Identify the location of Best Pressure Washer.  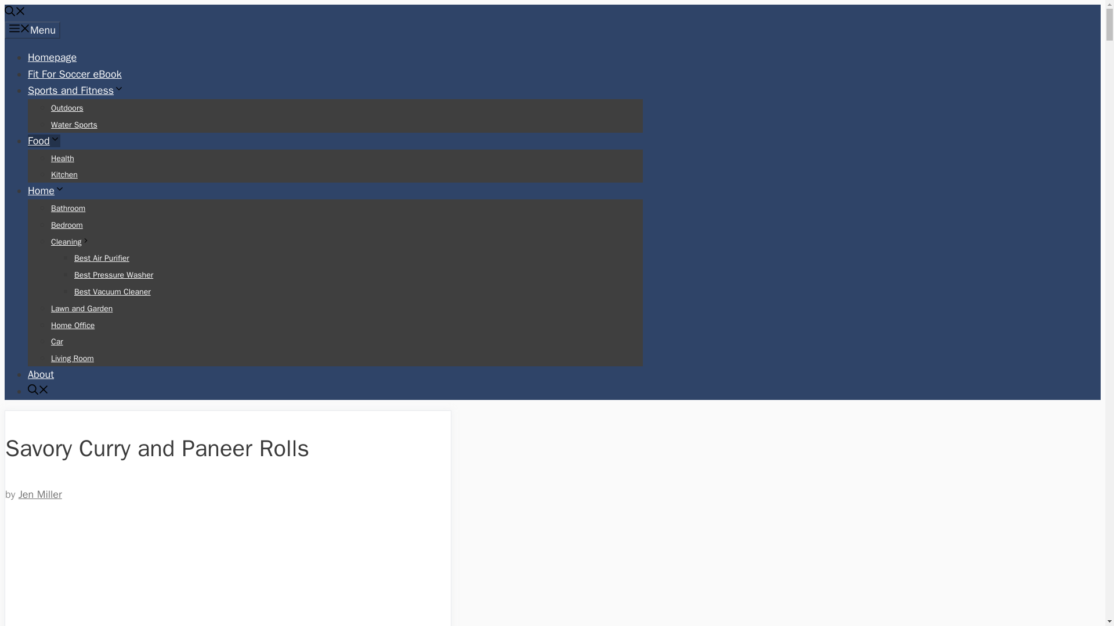
(114, 275).